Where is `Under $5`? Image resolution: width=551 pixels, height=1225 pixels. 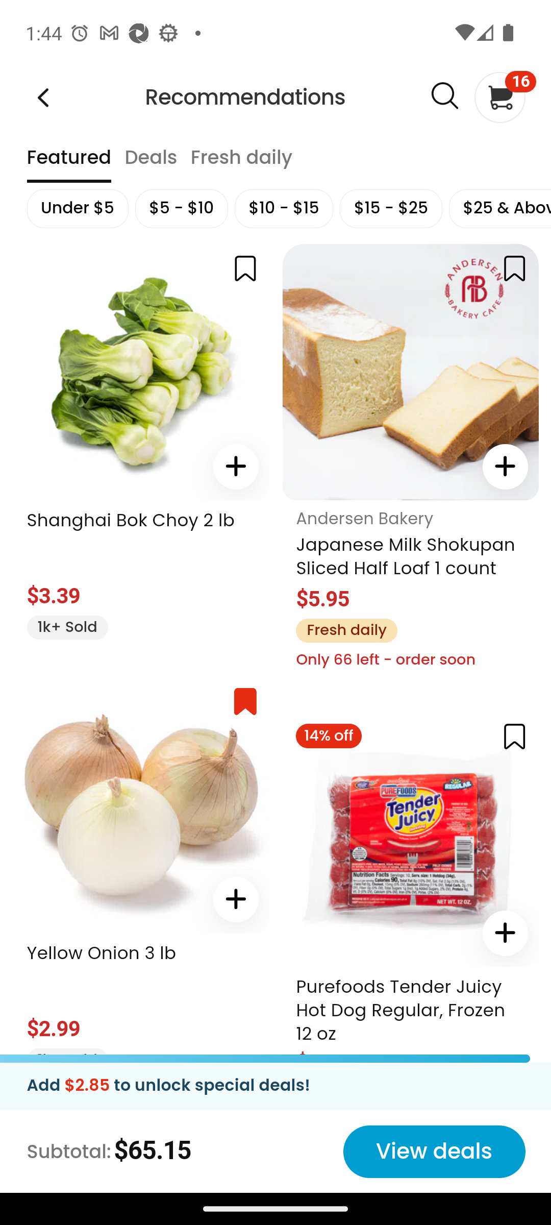 Under $5 is located at coordinates (77, 208).